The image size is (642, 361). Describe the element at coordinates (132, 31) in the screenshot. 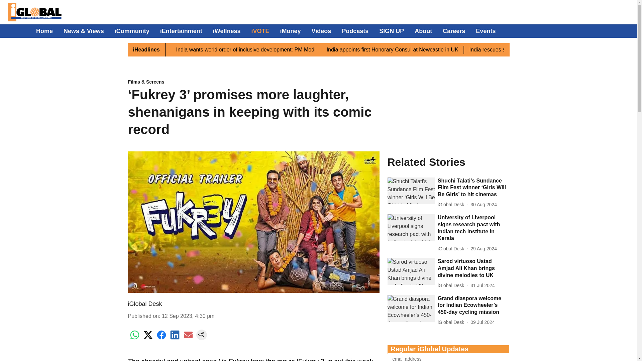

I see `iCommunity` at that location.